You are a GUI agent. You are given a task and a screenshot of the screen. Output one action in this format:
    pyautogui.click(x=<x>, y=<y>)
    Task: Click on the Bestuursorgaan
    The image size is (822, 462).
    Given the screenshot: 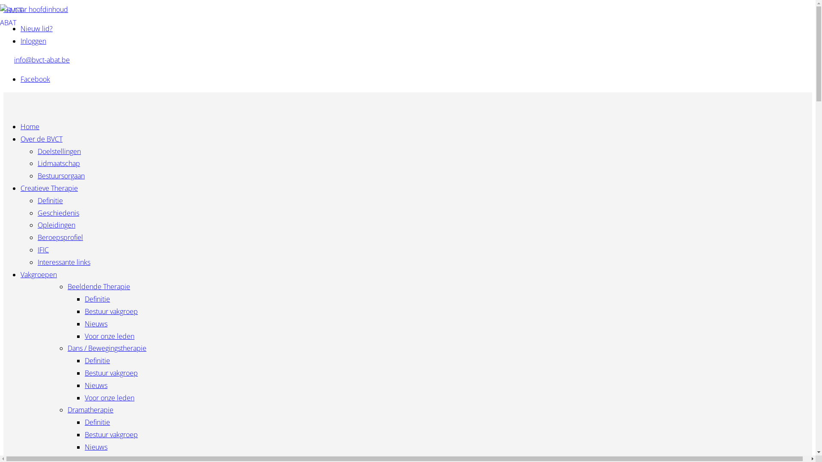 What is the action you would take?
    pyautogui.click(x=61, y=176)
    